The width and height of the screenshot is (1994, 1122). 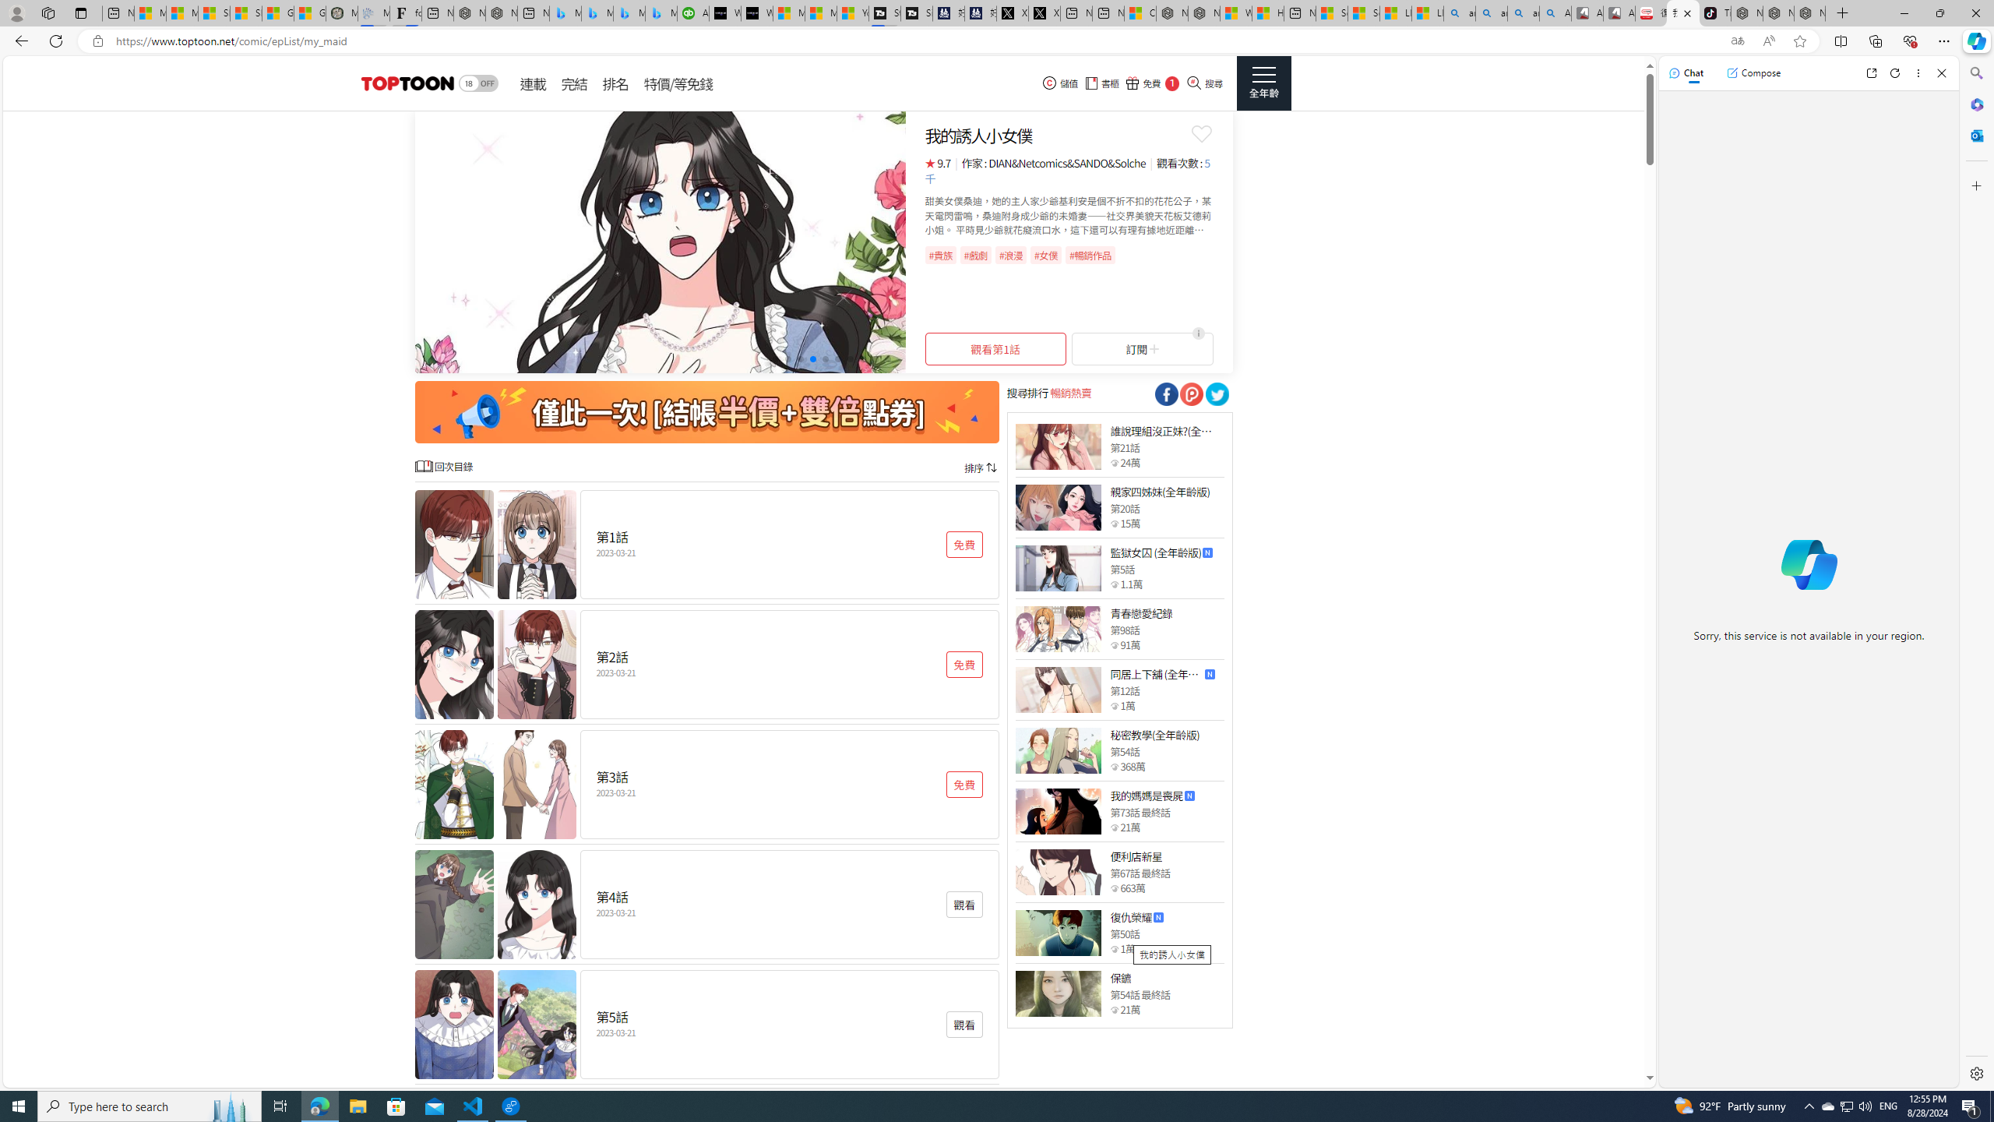 What do you see at coordinates (502, 13) in the screenshot?
I see `Nordace - #1 Japanese Best-Seller - Siena Smart Backpack` at bounding box center [502, 13].